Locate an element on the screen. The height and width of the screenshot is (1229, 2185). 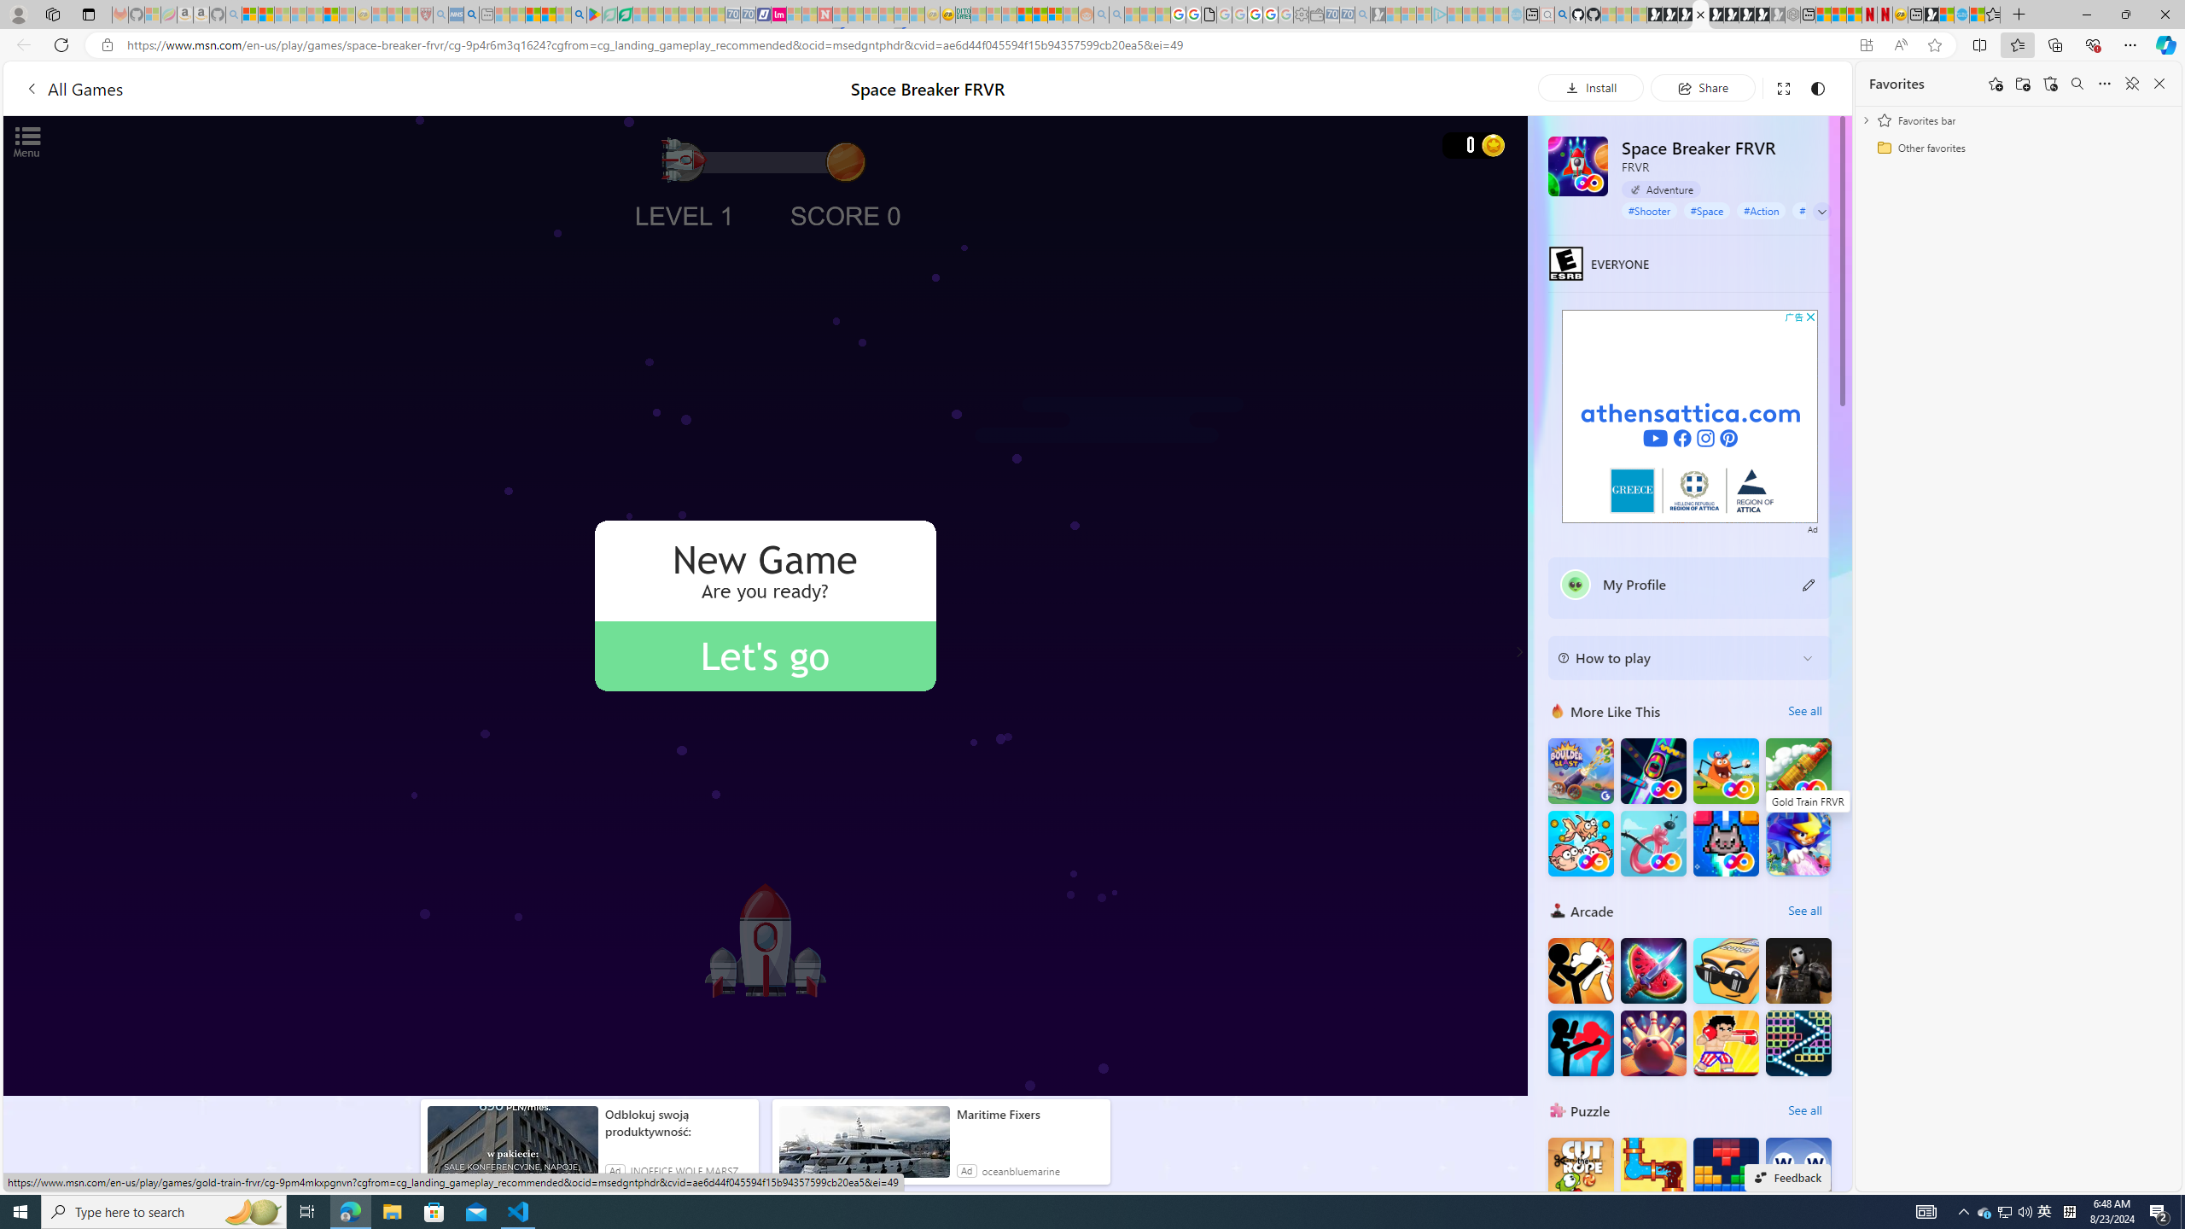
Gold Train FRVR is located at coordinates (1799, 772).